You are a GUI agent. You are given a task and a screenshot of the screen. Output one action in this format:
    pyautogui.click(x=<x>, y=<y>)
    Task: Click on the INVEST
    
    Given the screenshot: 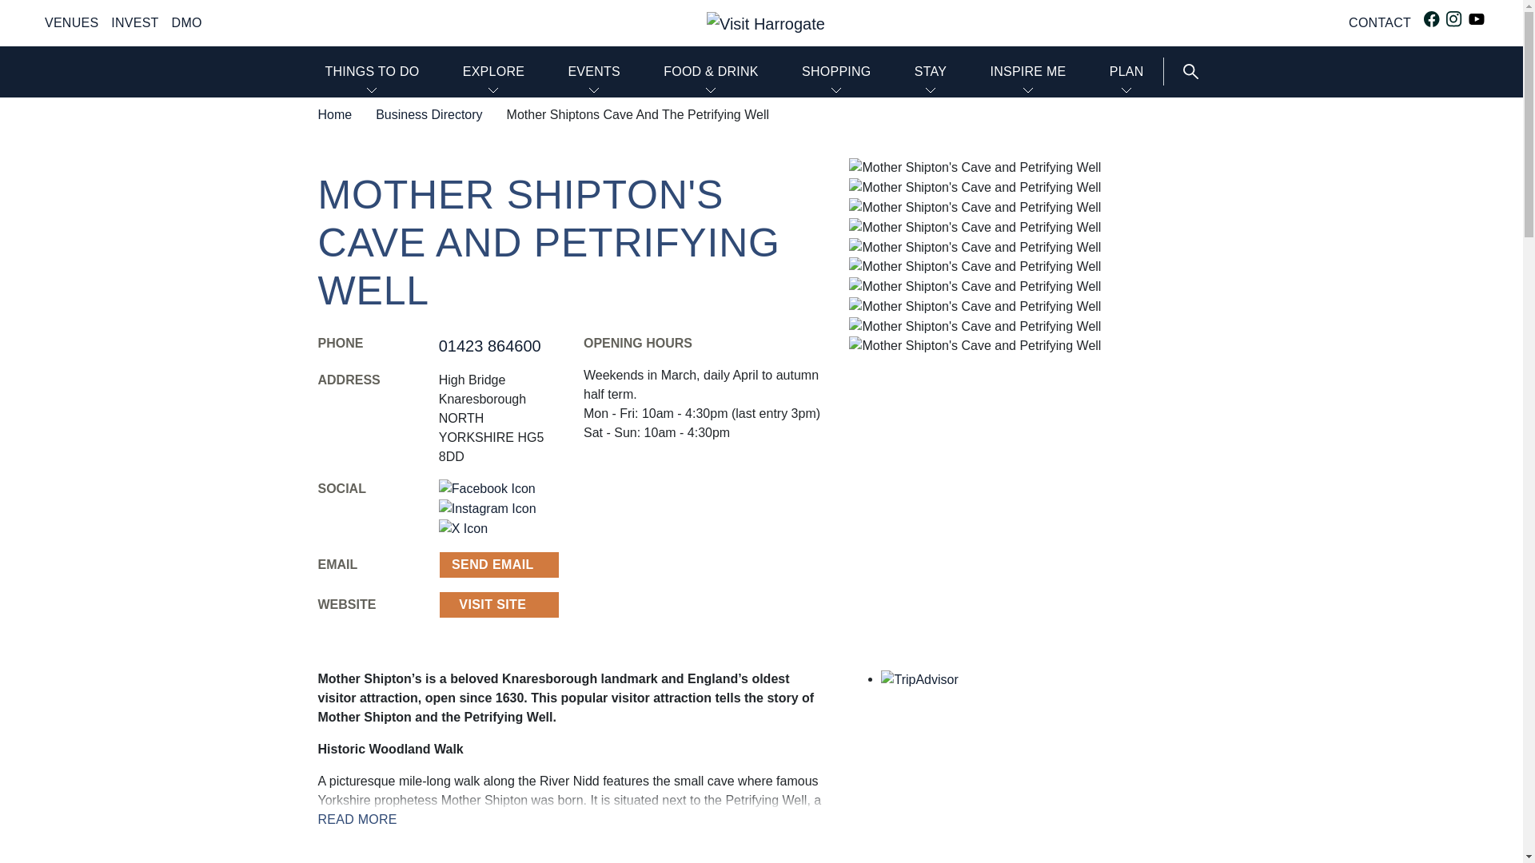 What is the action you would take?
    pyautogui.click(x=134, y=22)
    